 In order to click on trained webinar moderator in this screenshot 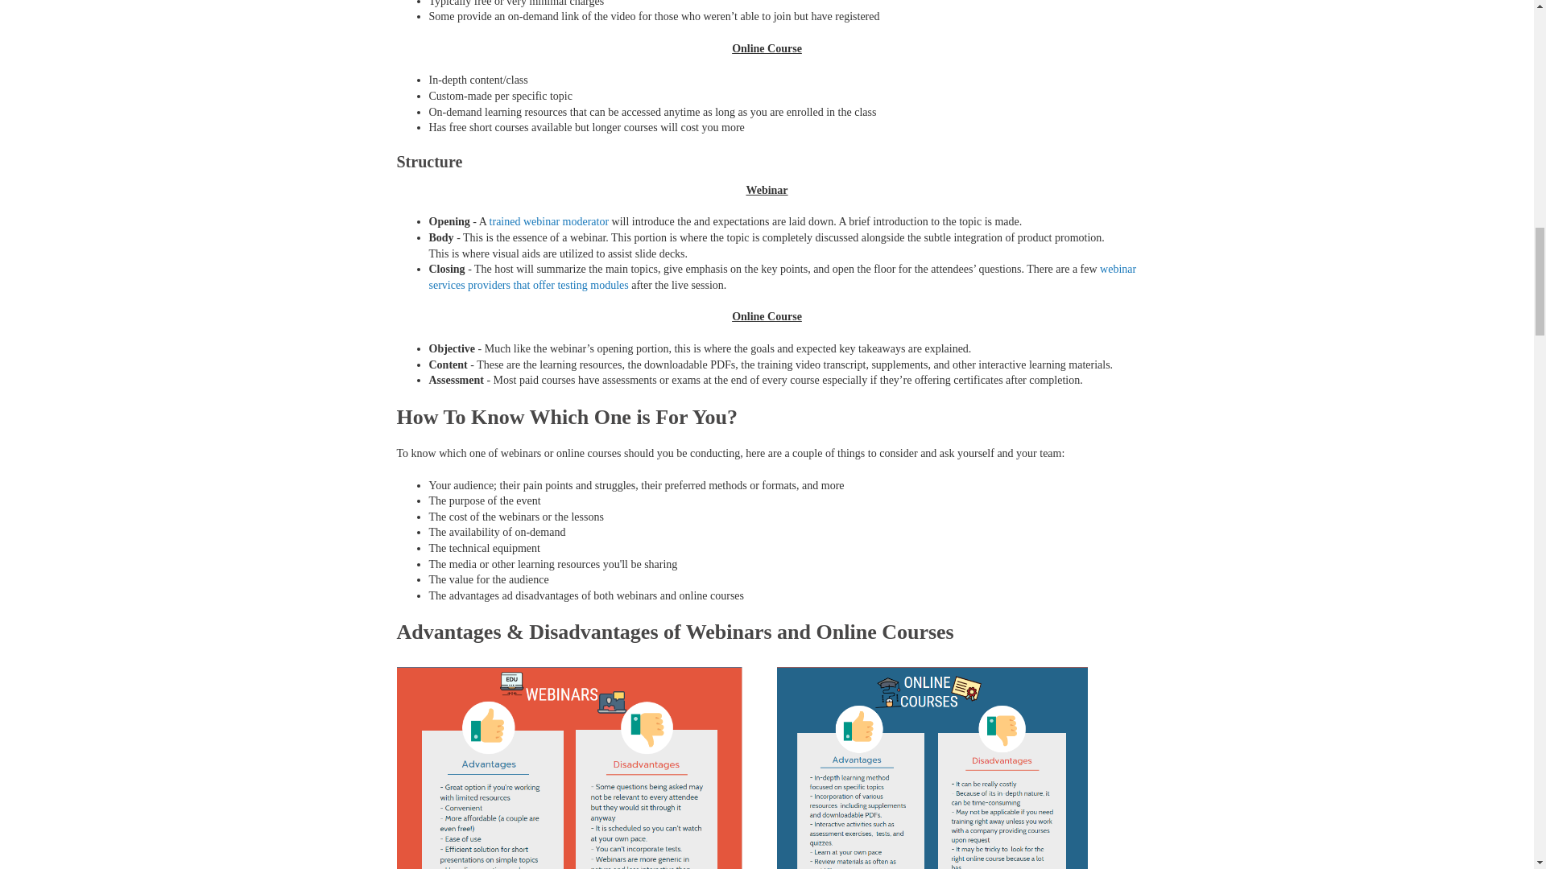, I will do `click(549, 220)`.